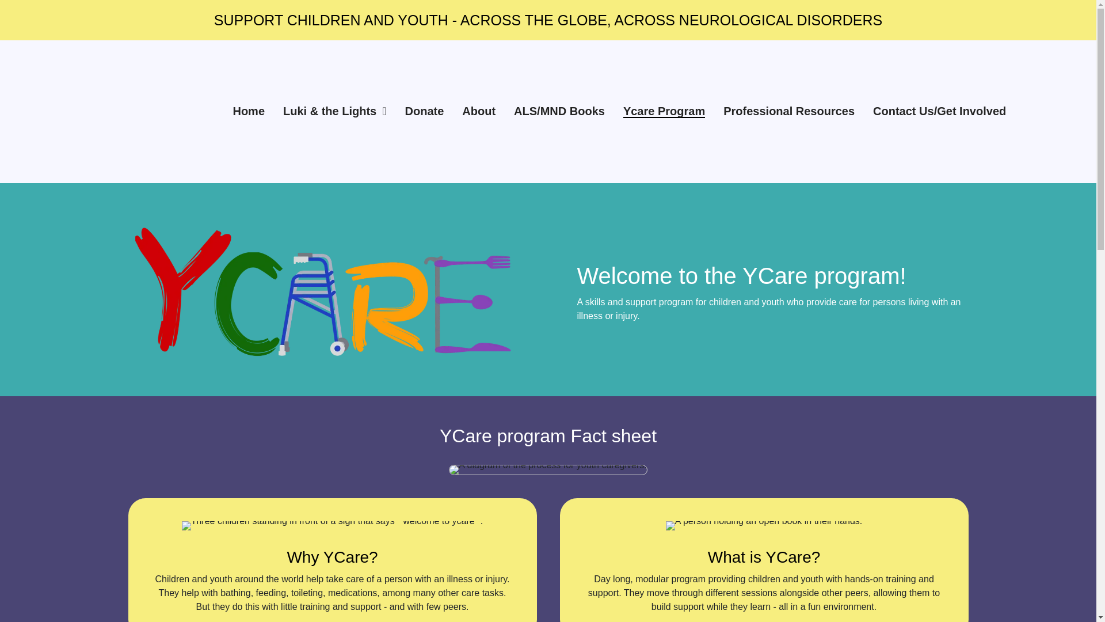 The height and width of the screenshot is (622, 1105). I want to click on Ycare Program, so click(664, 112).